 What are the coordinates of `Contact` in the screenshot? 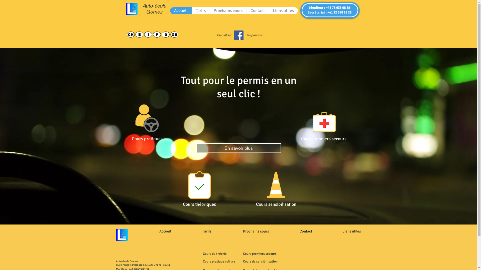 It's located at (306, 231).